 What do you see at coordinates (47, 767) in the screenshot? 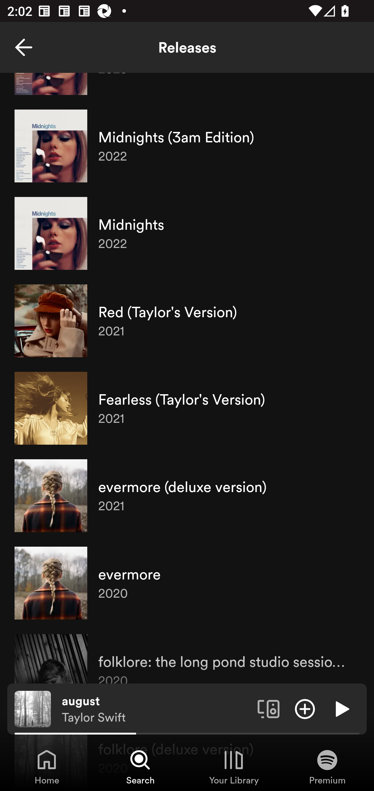
I see `Home, Tab 1 of 4 Home Home` at bounding box center [47, 767].